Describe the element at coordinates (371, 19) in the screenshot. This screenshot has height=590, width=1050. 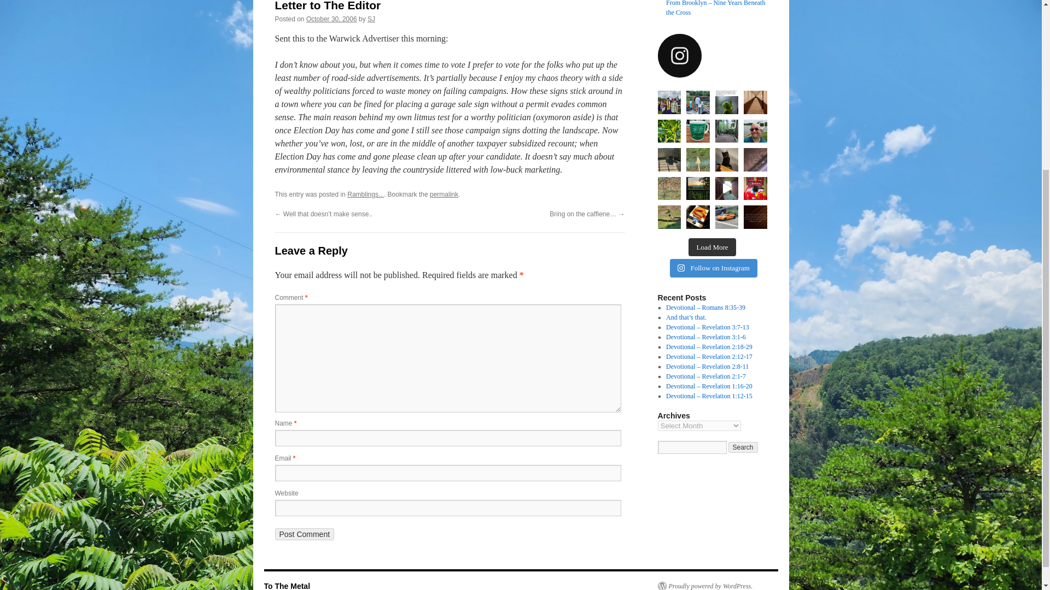
I see `SJ` at that location.